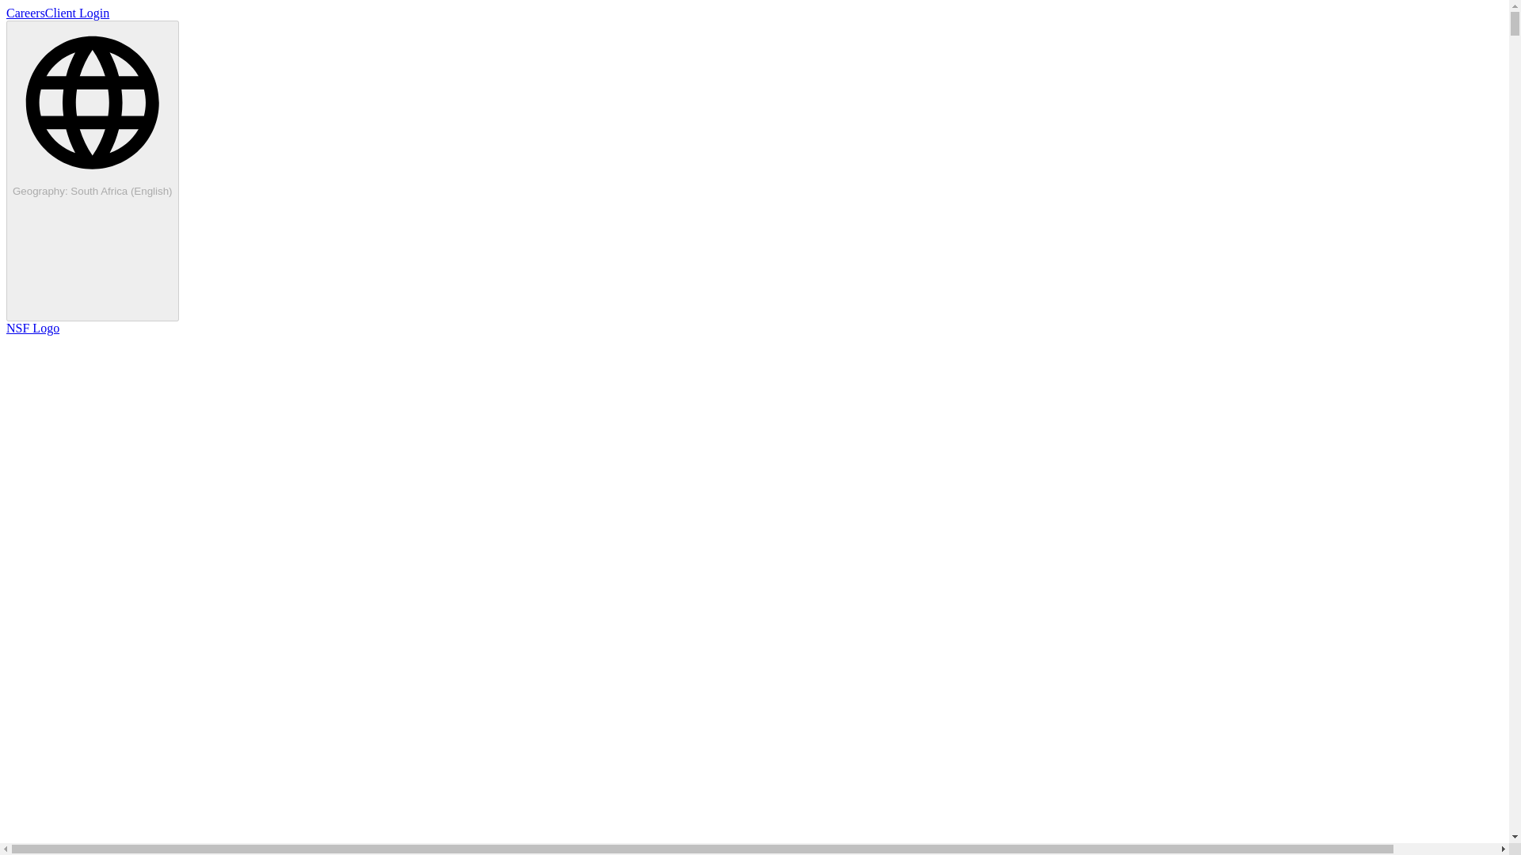  I want to click on Client Login, so click(78, 13).